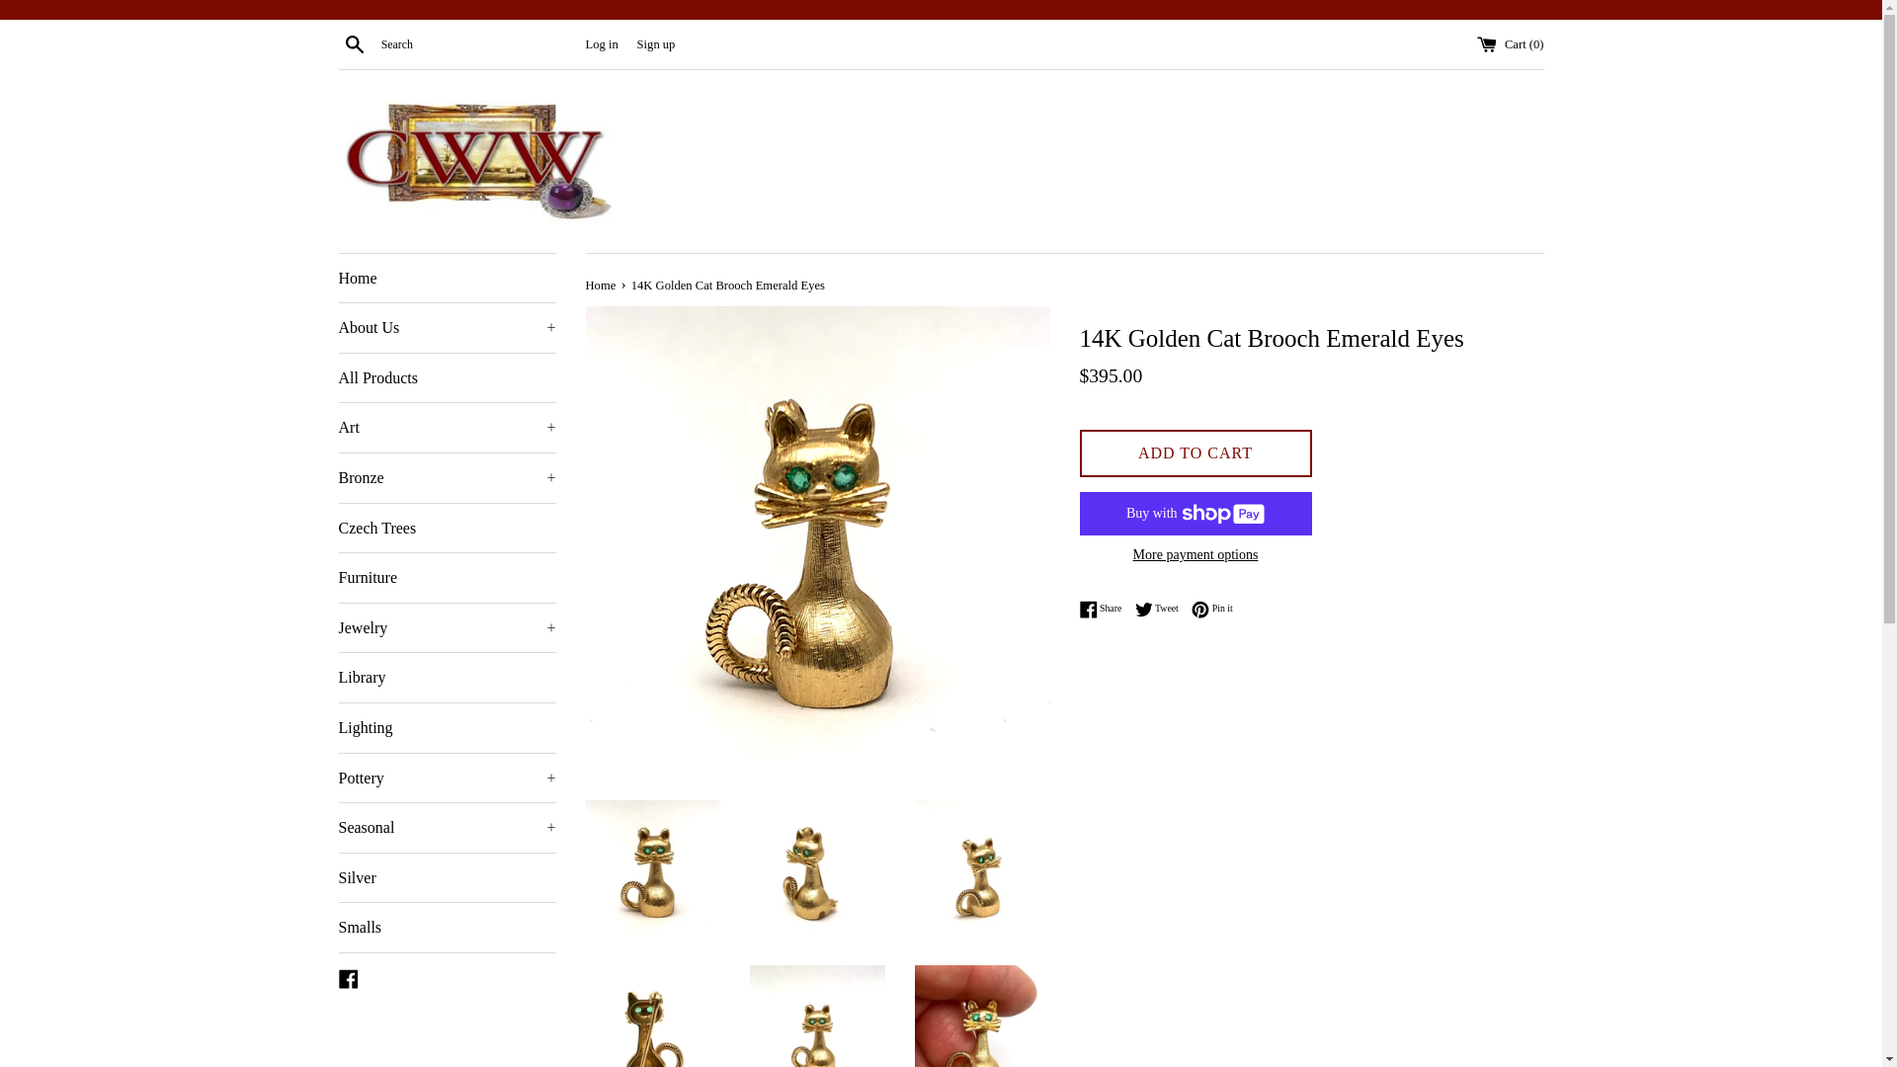 The width and height of the screenshot is (1897, 1067). I want to click on Search, so click(354, 43).